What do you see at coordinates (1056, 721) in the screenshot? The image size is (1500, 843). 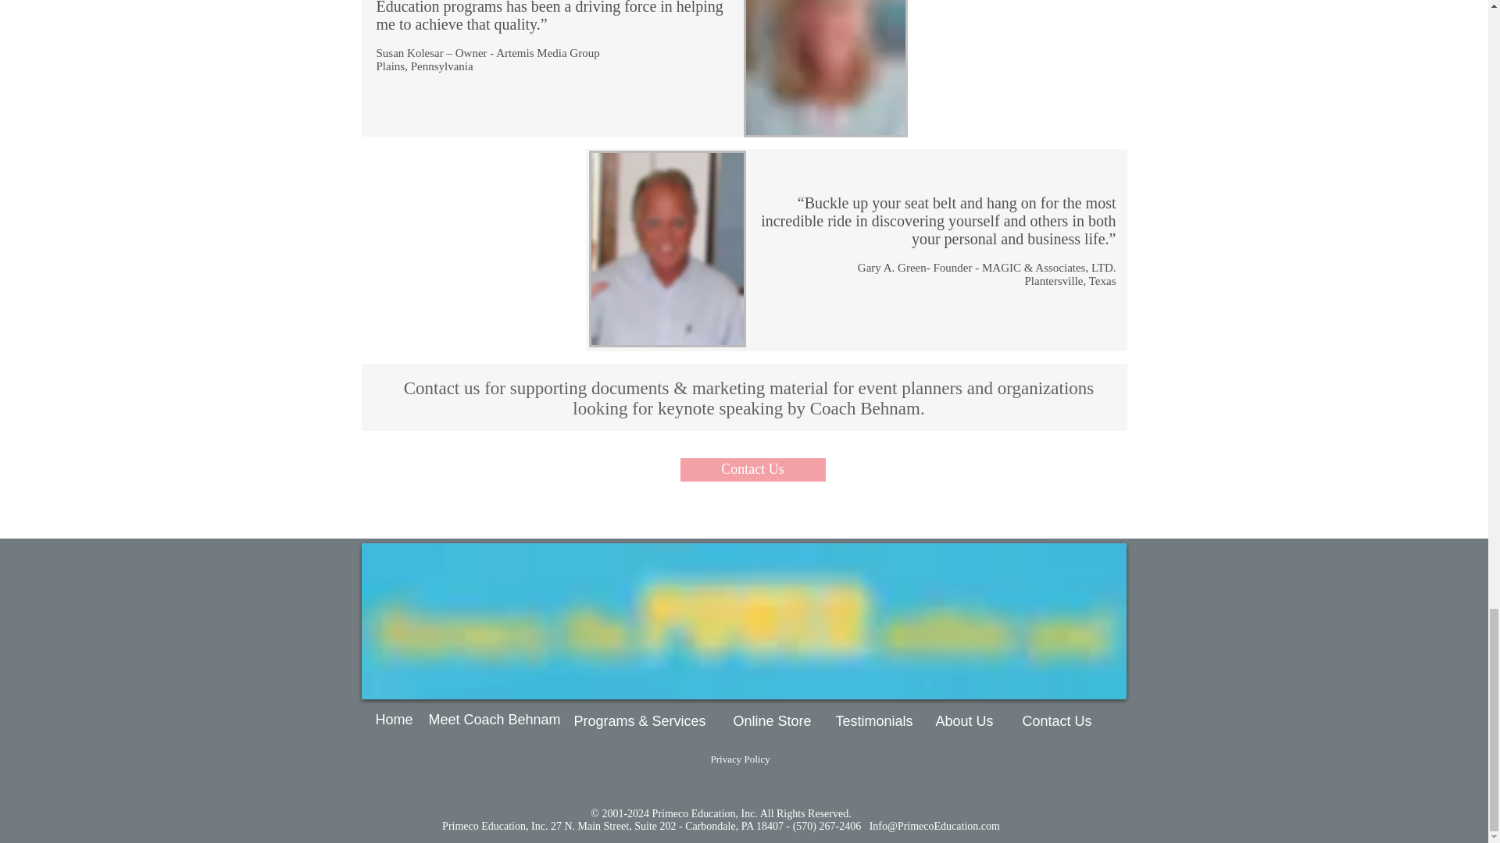 I see `Contact Us` at bounding box center [1056, 721].